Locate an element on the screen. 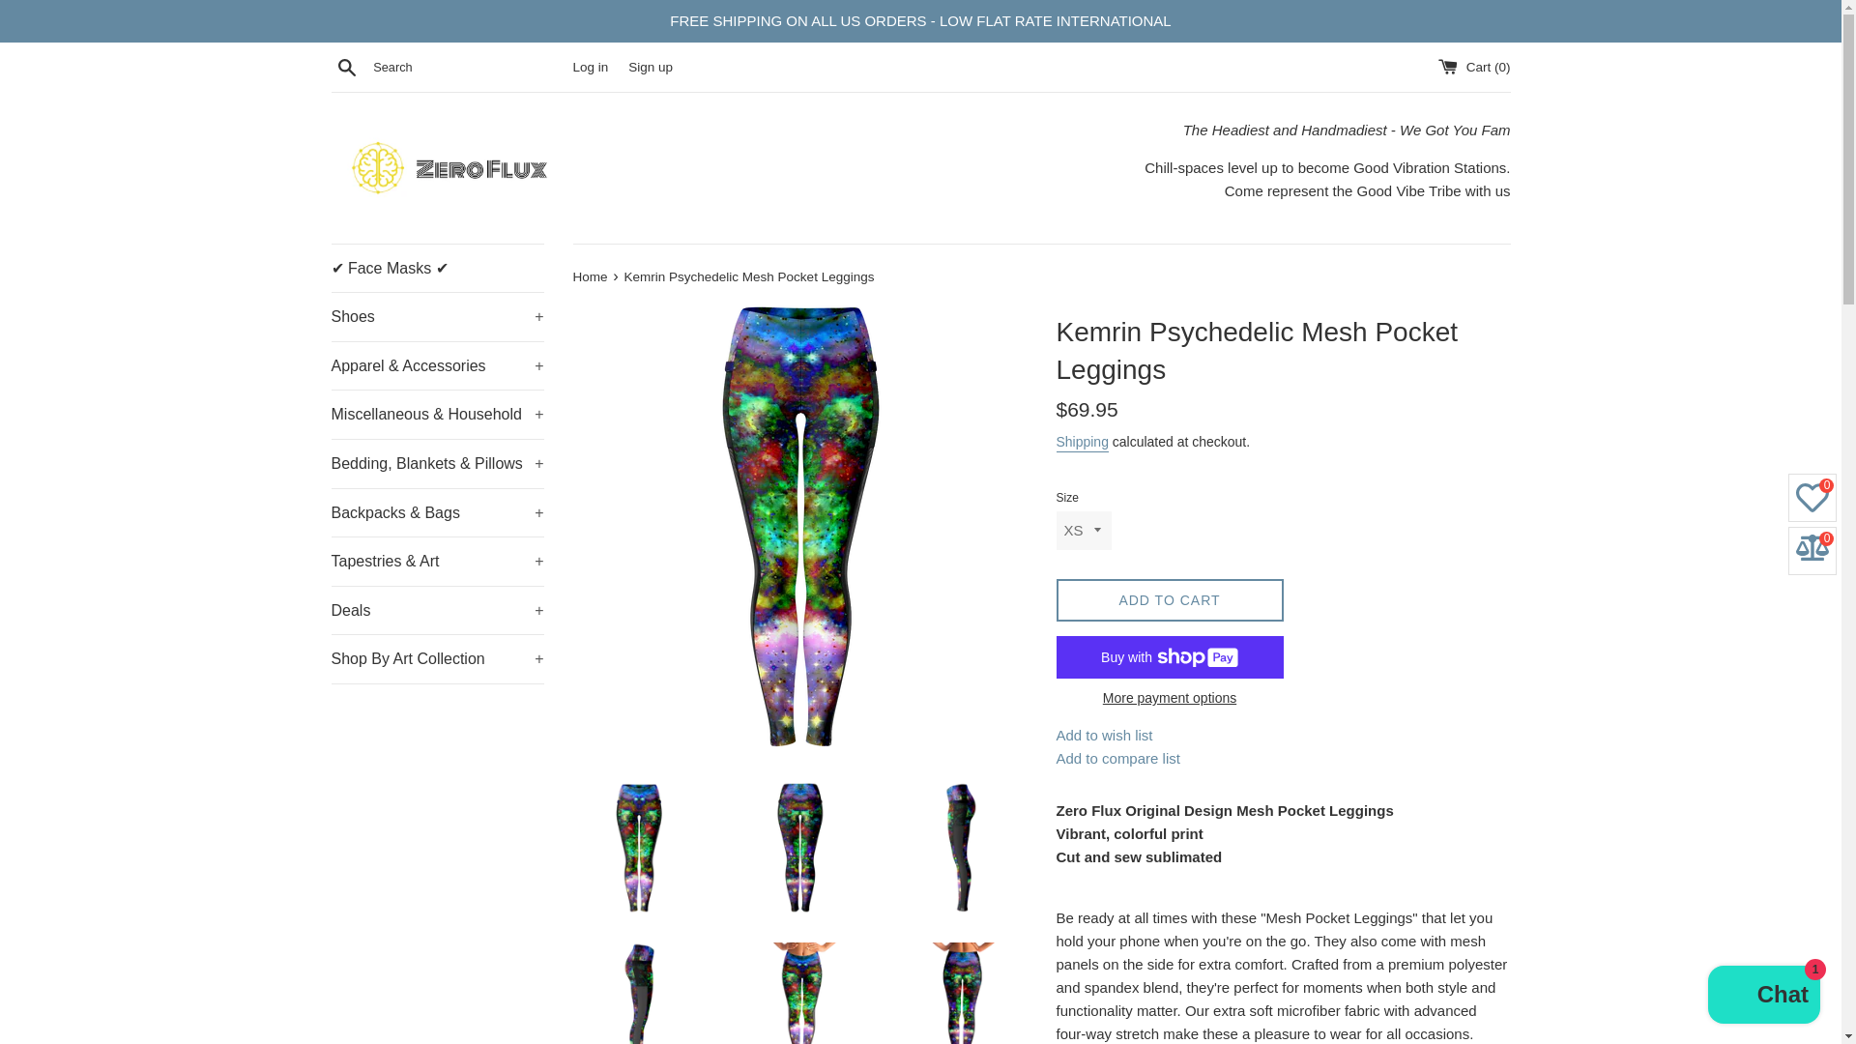 This screenshot has width=1856, height=1044. Sign up is located at coordinates (650, 66).